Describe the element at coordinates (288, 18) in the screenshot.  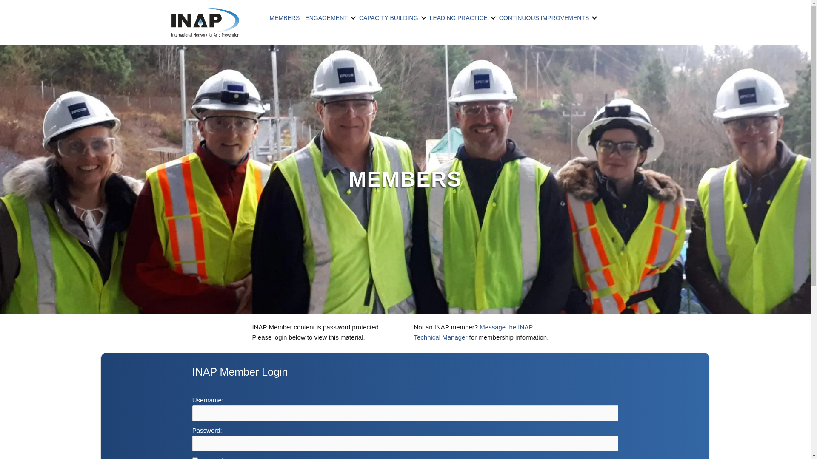
I see `MEMBERS` at that location.